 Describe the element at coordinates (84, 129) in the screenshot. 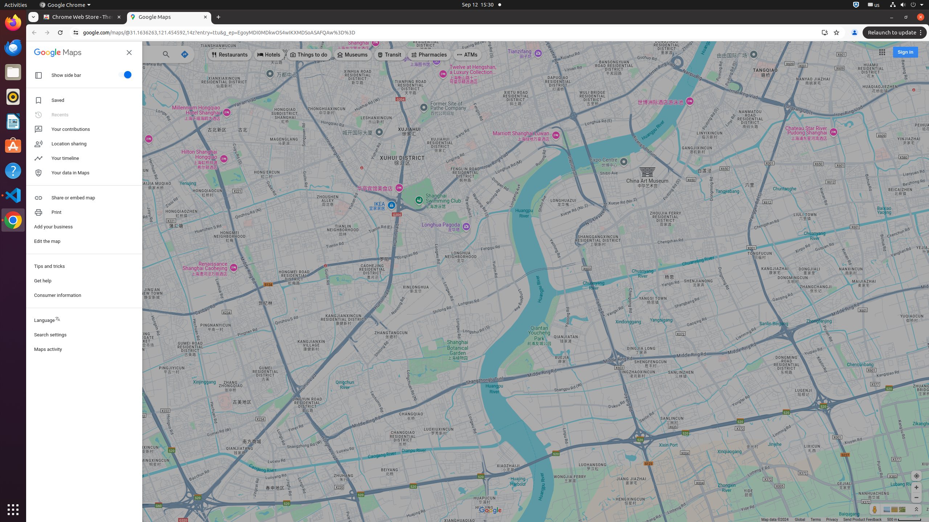

I see `Your contributions` at that location.